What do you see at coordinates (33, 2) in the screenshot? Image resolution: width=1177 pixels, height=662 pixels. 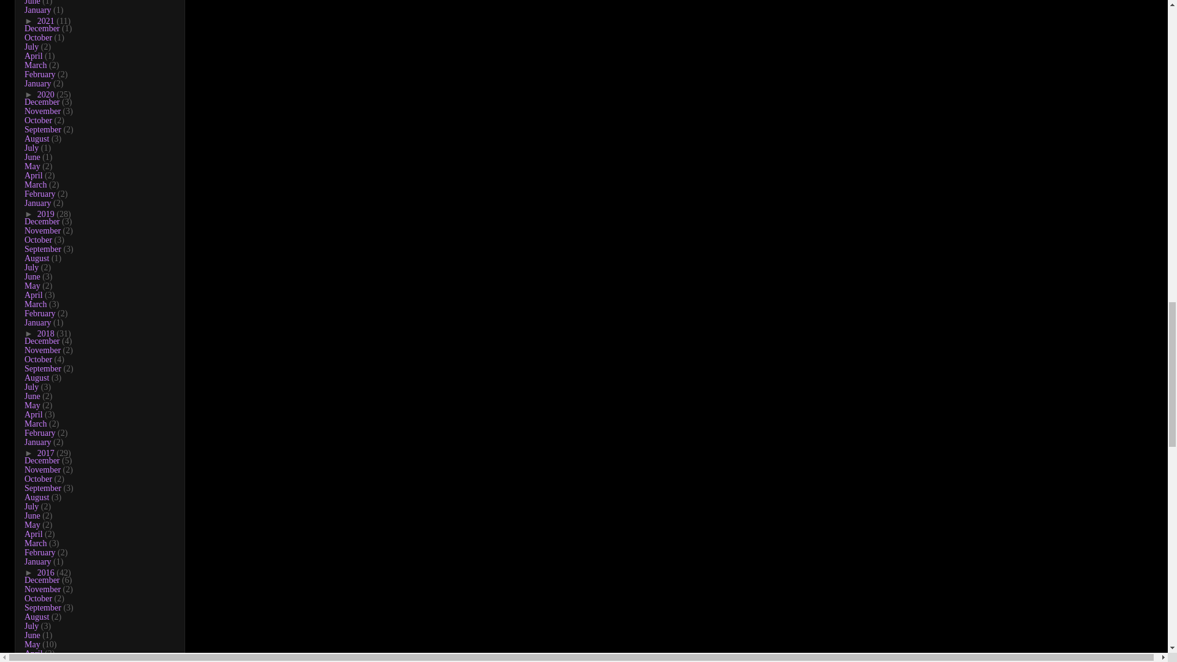 I see `June` at bounding box center [33, 2].